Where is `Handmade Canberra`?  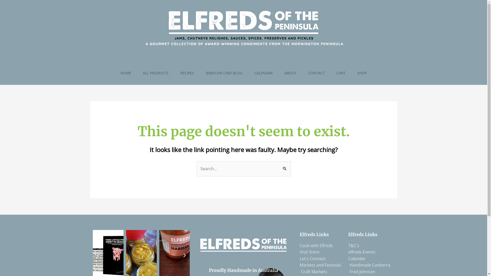 Handmade Canberra is located at coordinates (369, 265).